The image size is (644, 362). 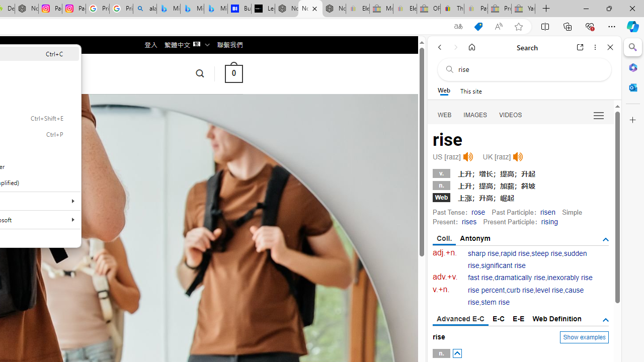 I want to click on Yard, Garden & Outdoor Living - Sleeping, so click(x=523, y=9).